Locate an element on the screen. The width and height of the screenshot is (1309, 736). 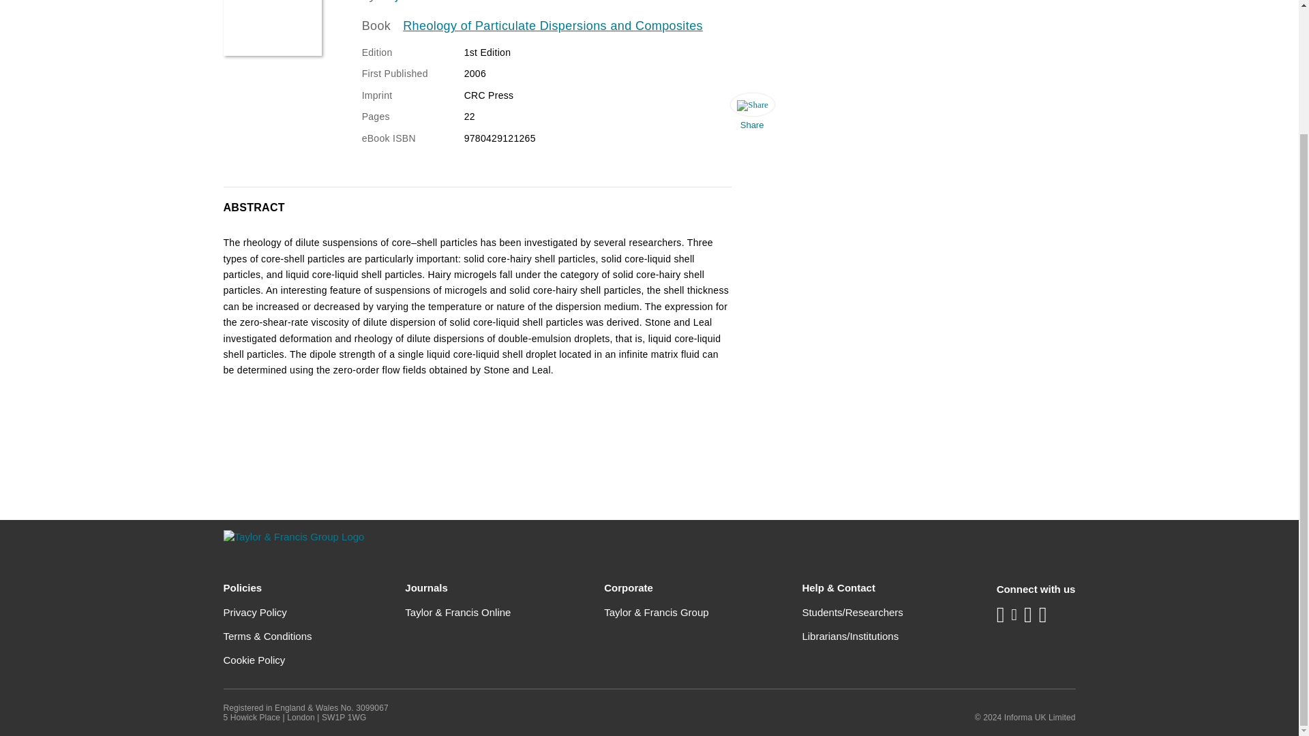
Share is located at coordinates (751, 114).